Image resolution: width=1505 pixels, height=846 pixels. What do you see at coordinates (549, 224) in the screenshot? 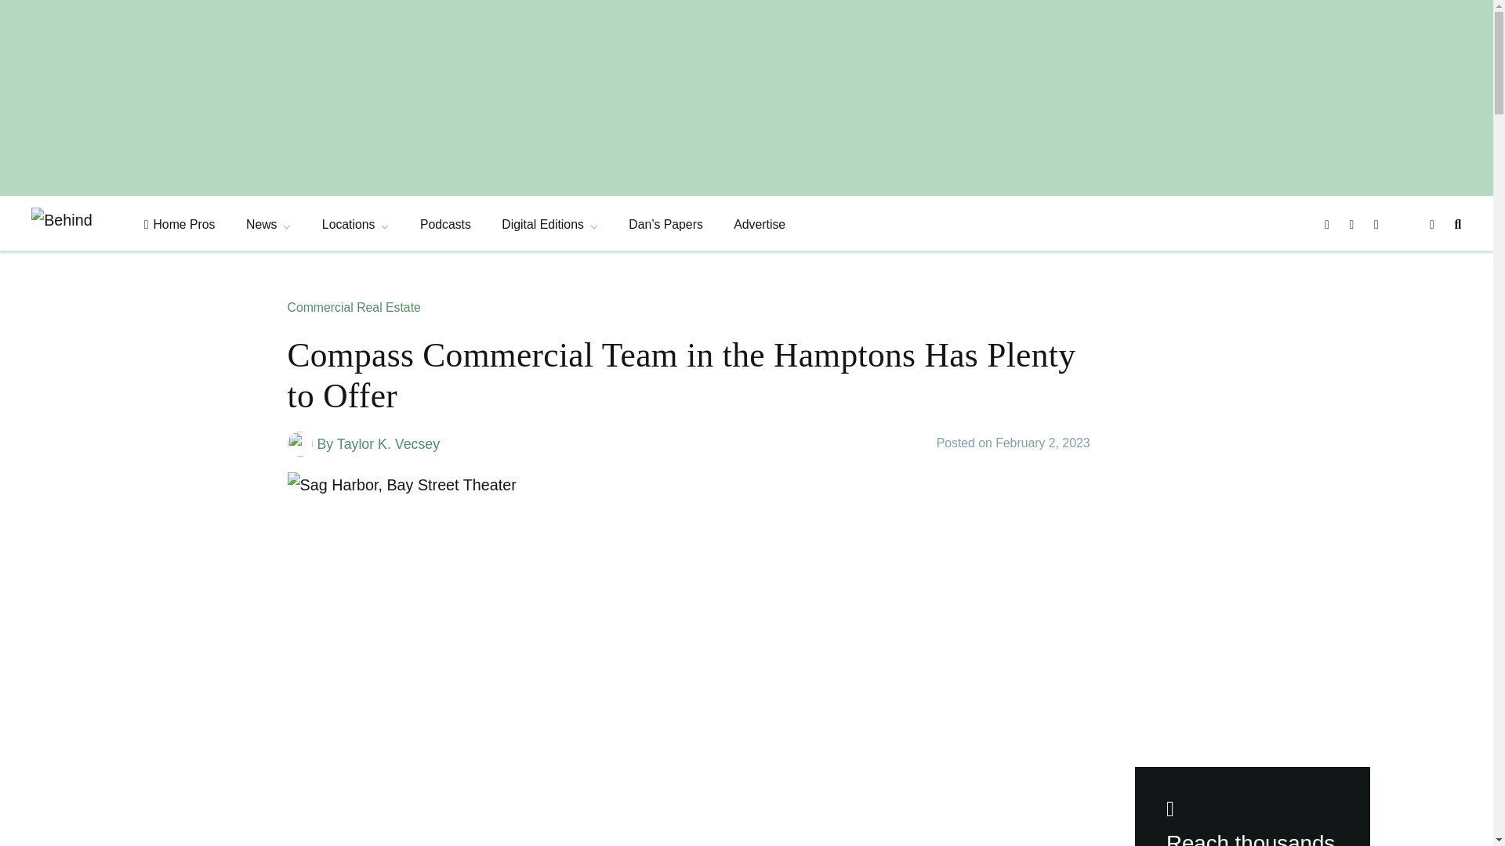
I see `Digital Editions` at bounding box center [549, 224].